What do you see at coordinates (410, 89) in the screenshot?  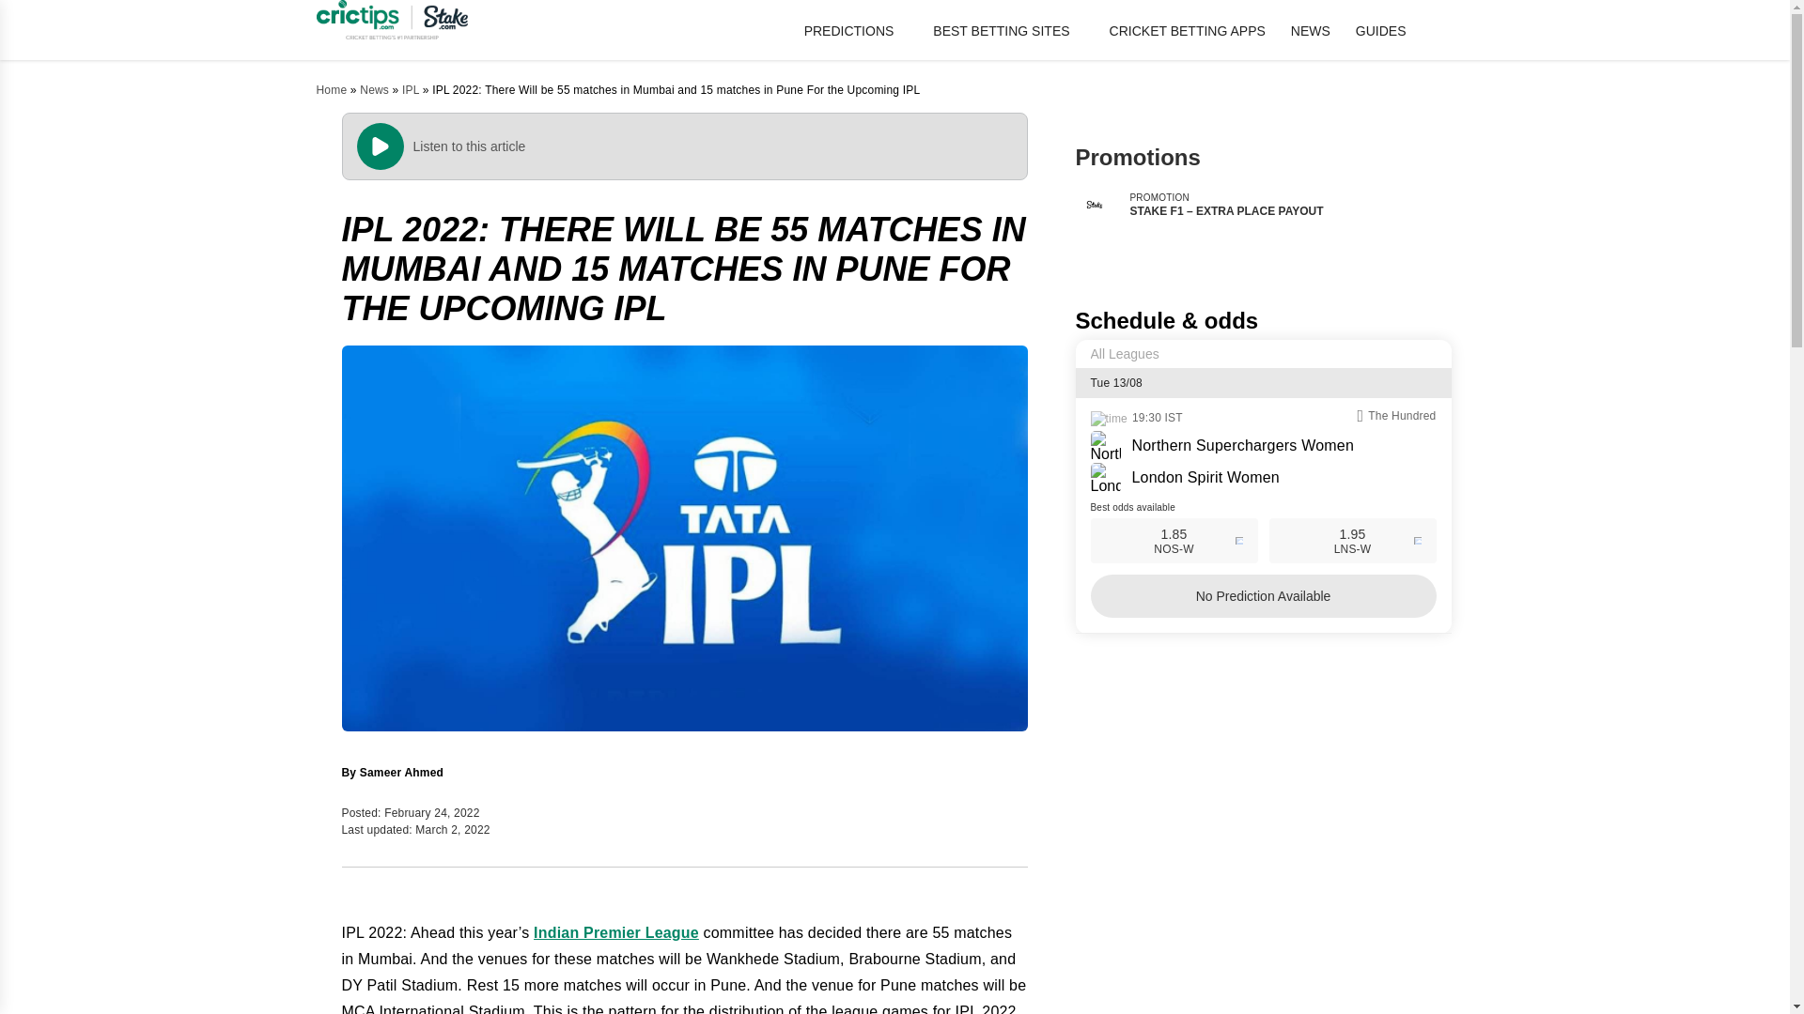 I see `IPL` at bounding box center [410, 89].